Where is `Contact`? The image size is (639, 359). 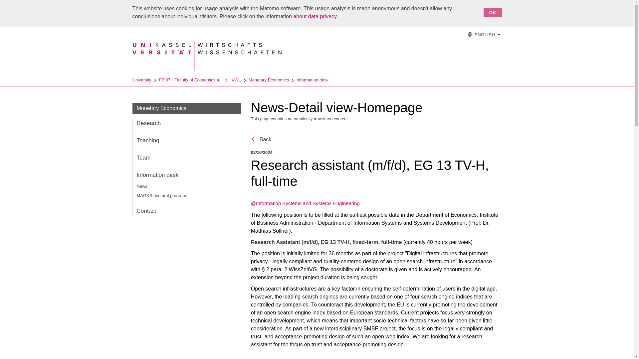 Contact is located at coordinates (186, 123).